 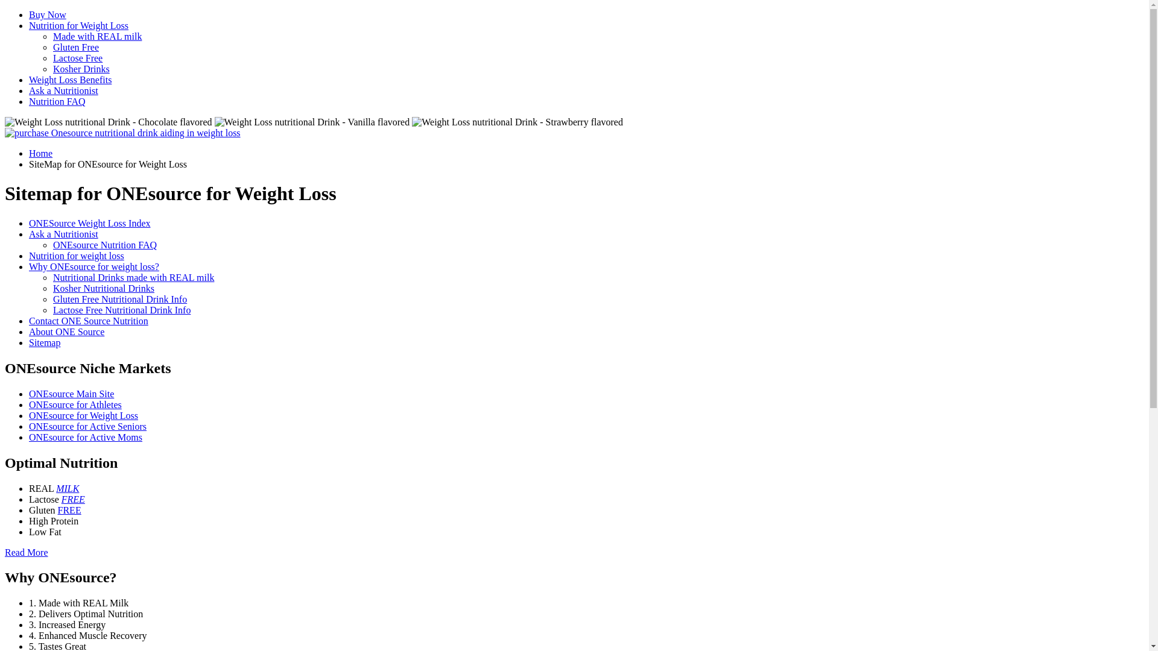 I want to click on Nutrition for Weight Loss, so click(x=78, y=25).